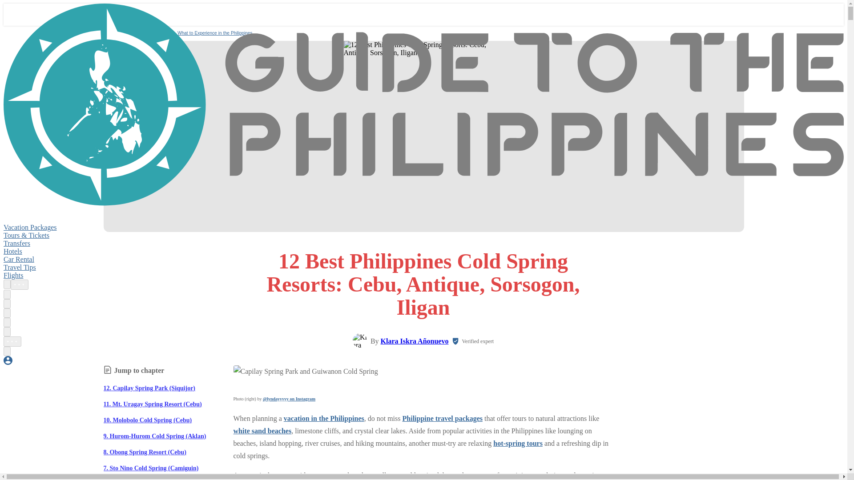  I want to click on Vacation Packages, so click(30, 227).